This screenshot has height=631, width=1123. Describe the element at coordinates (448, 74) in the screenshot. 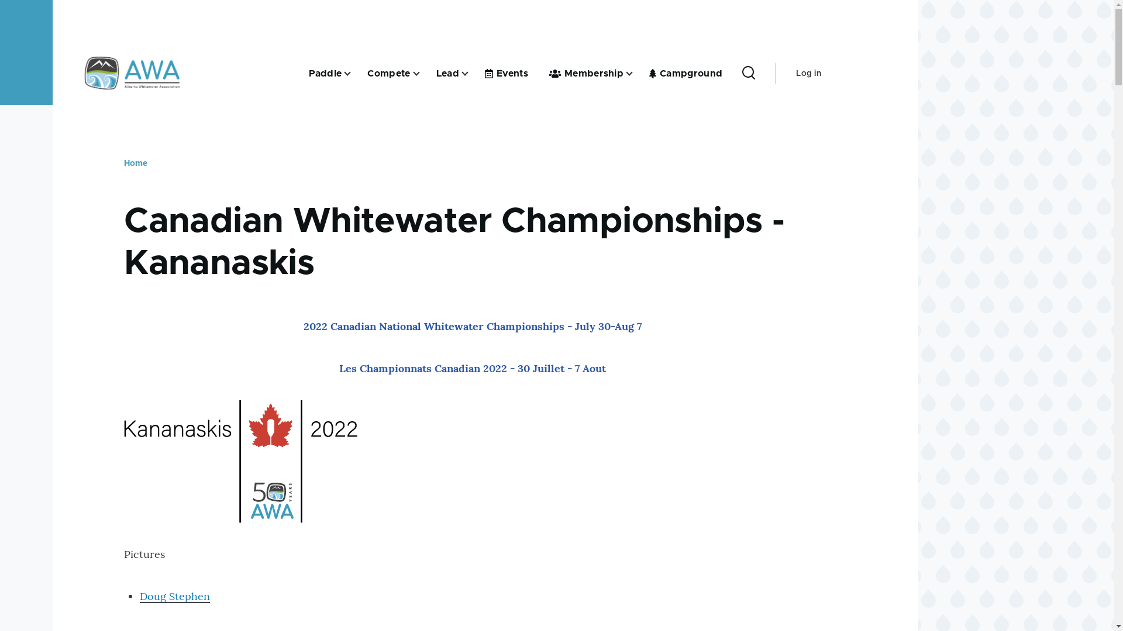

I see `Lead` at that location.